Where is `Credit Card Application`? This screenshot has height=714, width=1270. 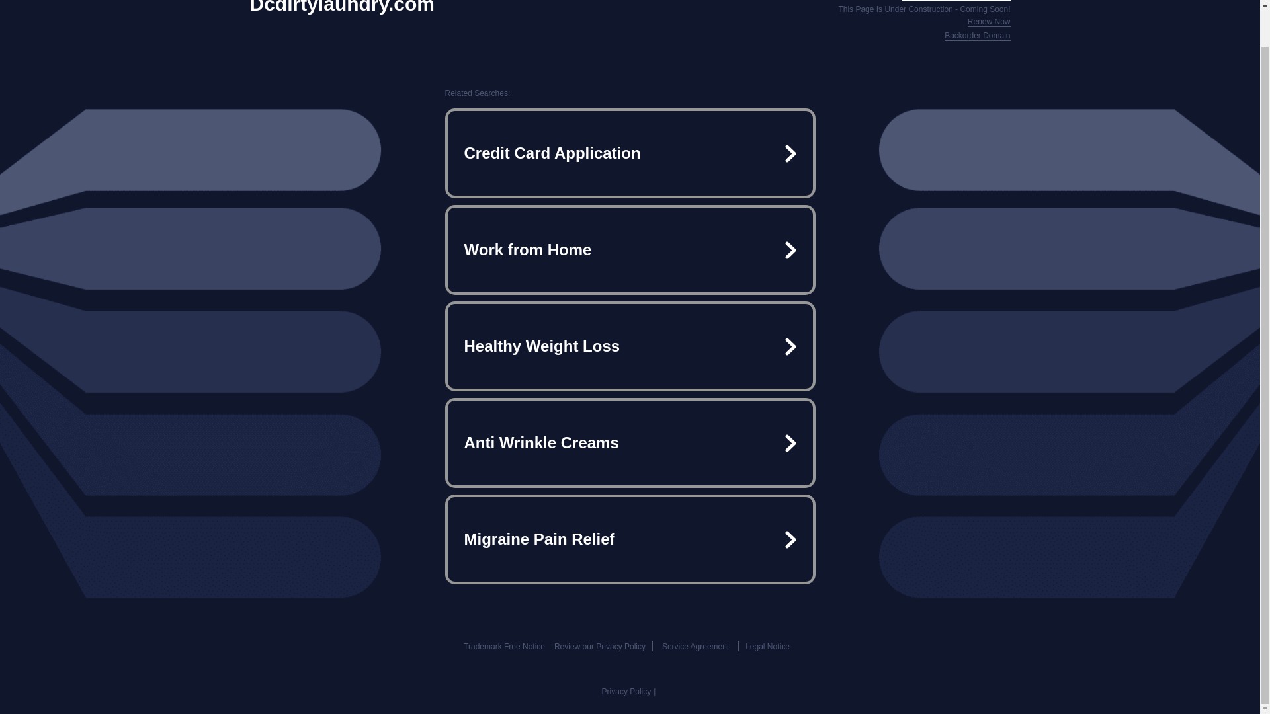 Credit Card Application is located at coordinates (630, 153).